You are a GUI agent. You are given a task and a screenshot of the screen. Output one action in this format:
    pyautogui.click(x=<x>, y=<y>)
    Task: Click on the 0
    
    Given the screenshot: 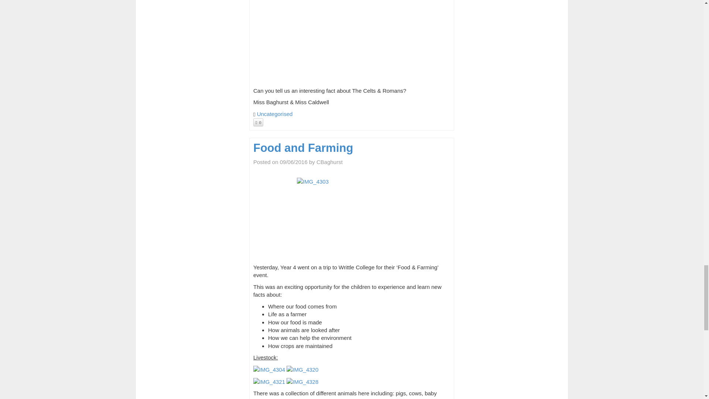 What is the action you would take?
    pyautogui.click(x=258, y=122)
    